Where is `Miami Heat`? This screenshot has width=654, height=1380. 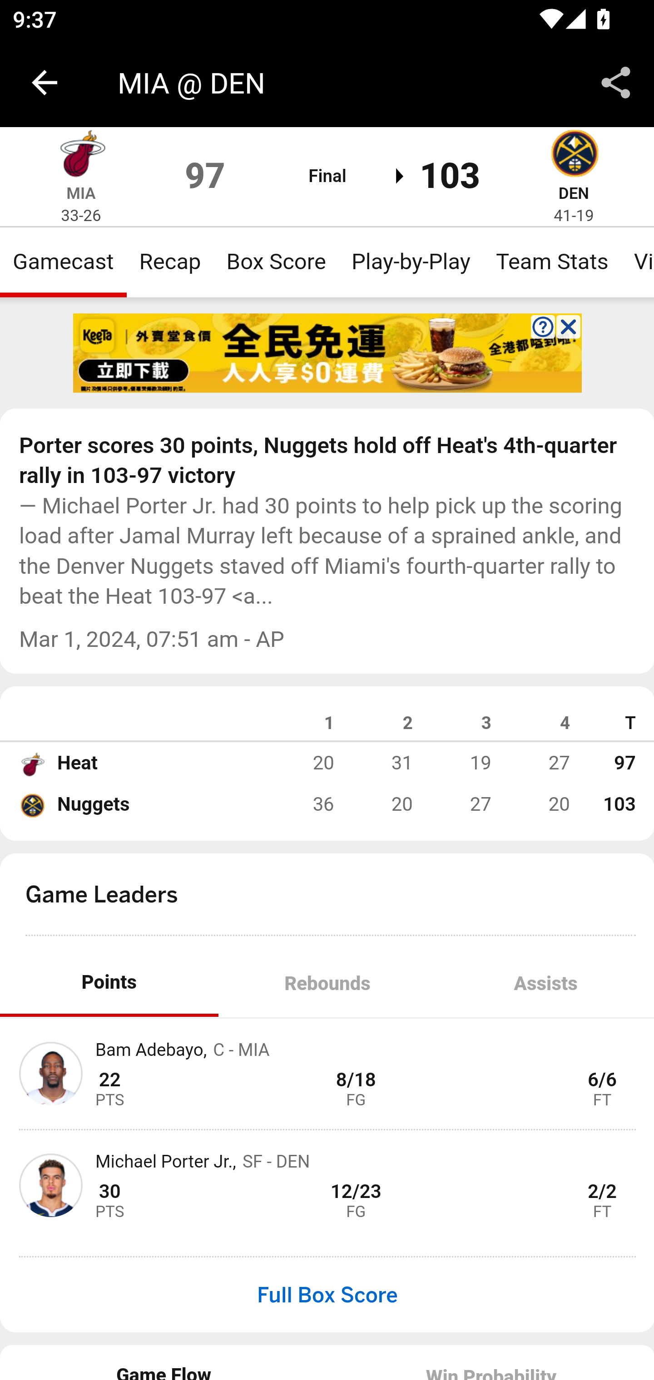 Miami Heat is located at coordinates (32, 763).